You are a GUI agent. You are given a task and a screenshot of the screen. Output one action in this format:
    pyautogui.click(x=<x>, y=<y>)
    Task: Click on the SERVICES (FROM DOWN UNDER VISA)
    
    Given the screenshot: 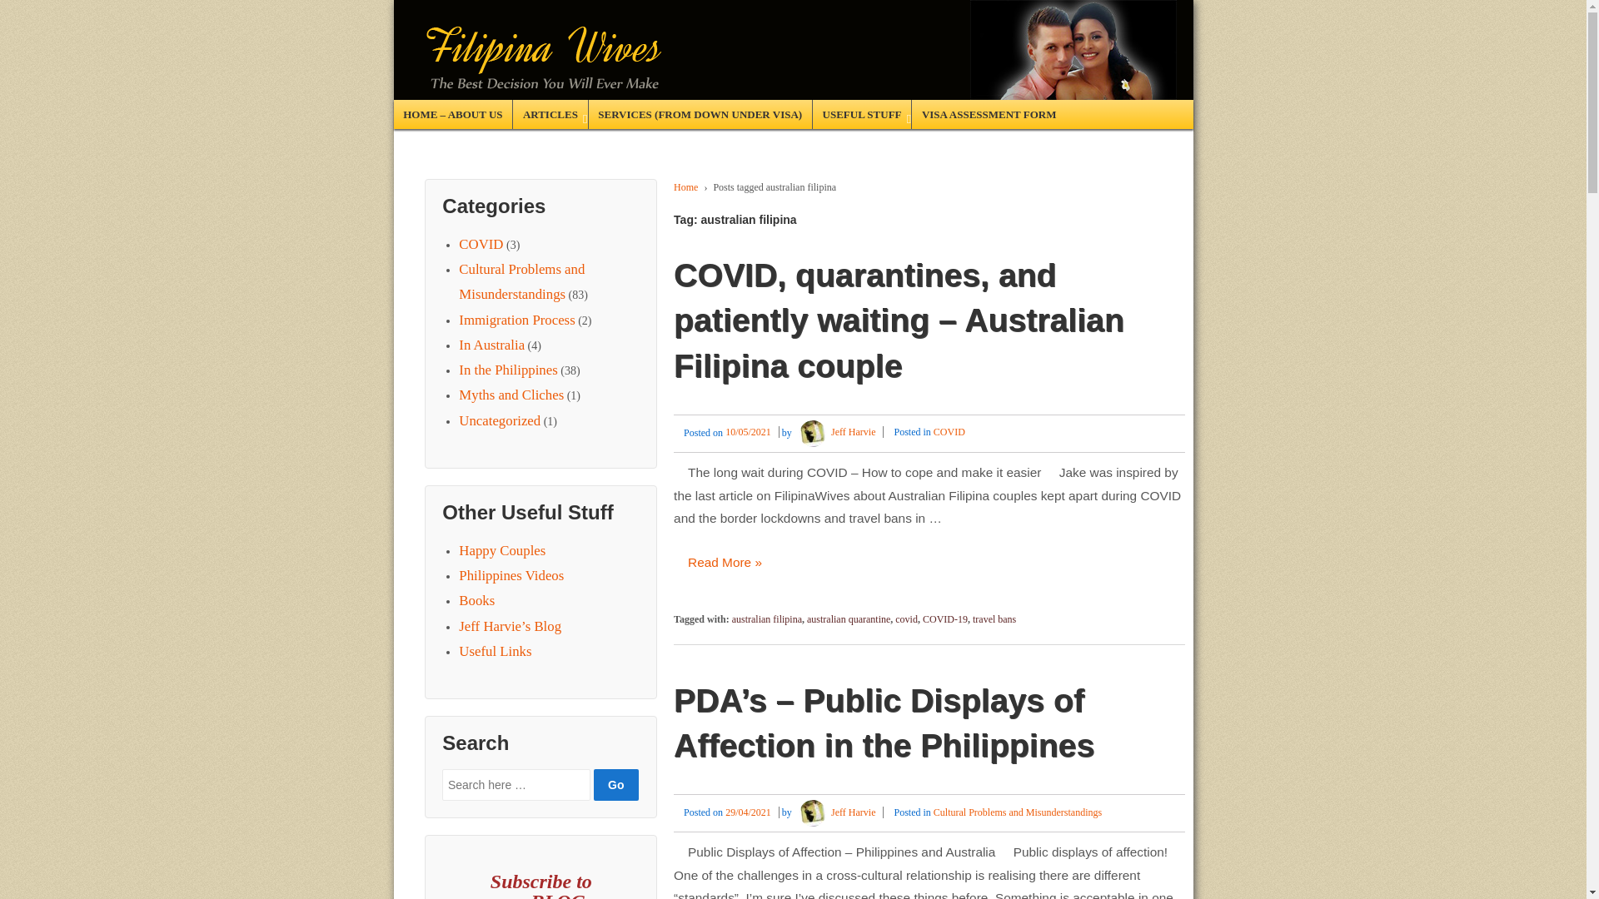 What is the action you would take?
    pyautogui.click(x=700, y=115)
    